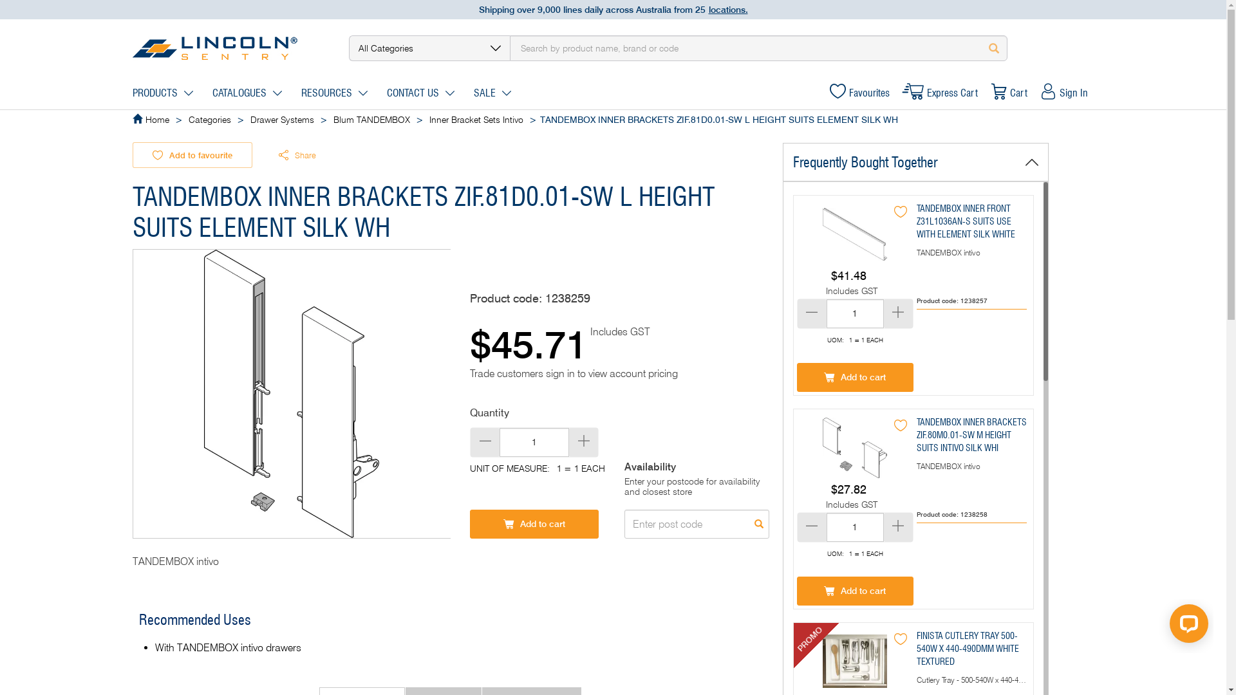  I want to click on locations., so click(727, 10).